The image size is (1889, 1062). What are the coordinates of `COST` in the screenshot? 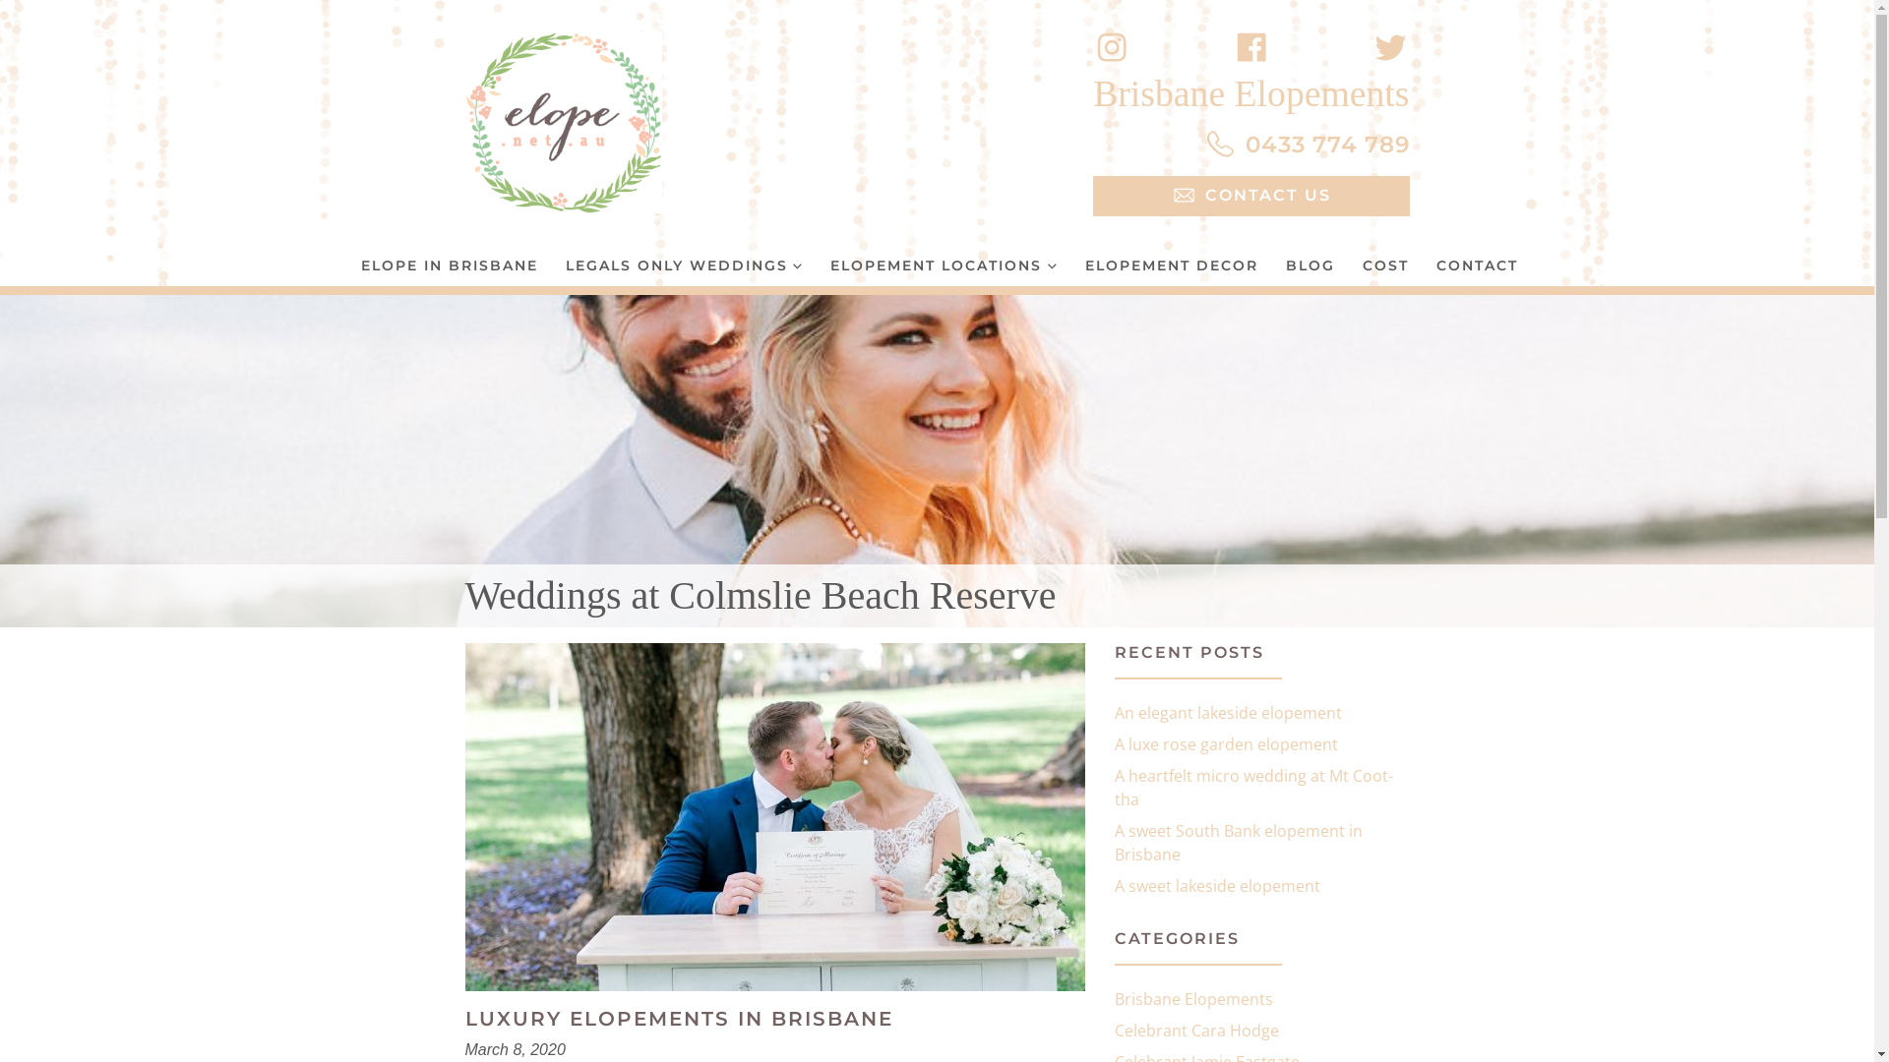 It's located at (1385, 265).